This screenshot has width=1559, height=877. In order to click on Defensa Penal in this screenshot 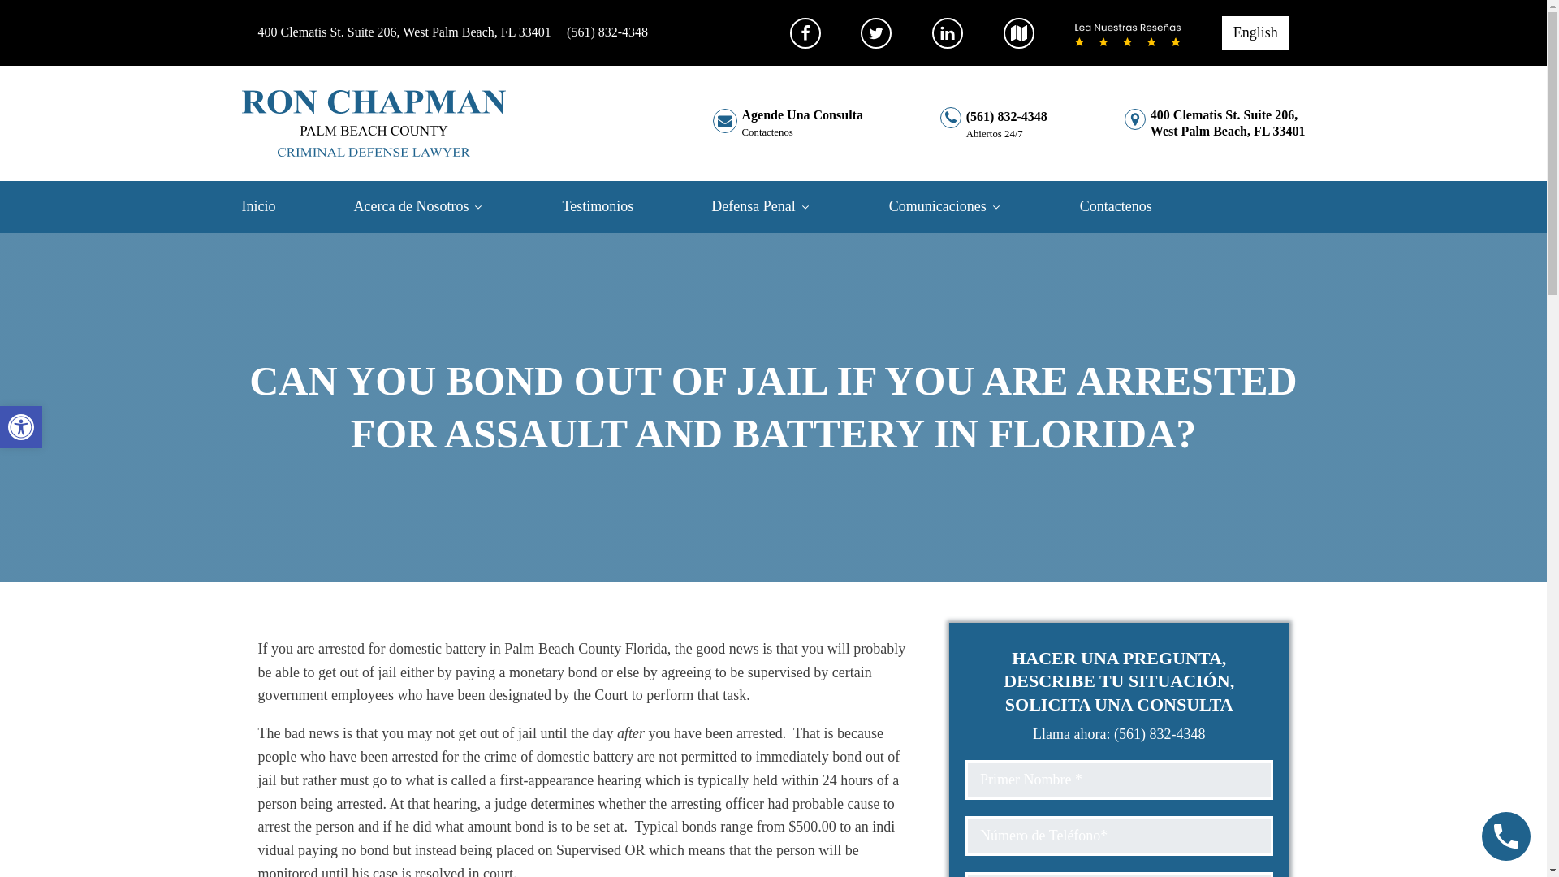, I will do `click(21, 427)`.